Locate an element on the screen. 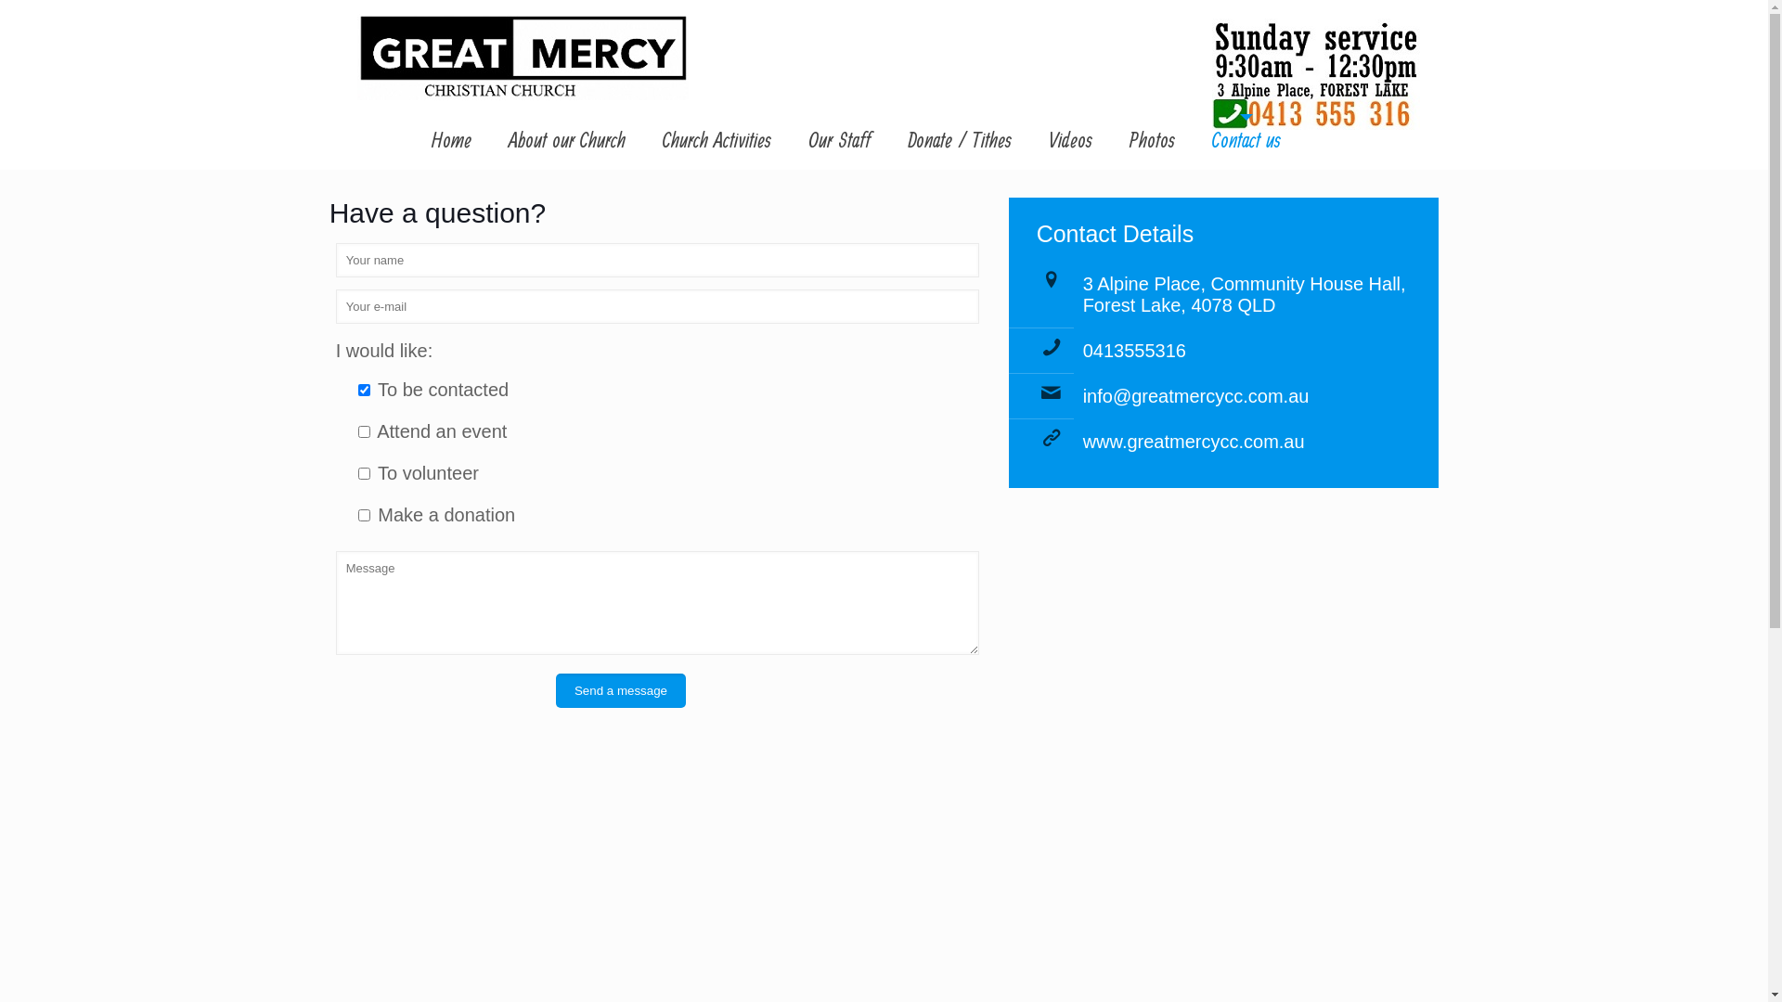  Videos is located at coordinates (1071, 142).